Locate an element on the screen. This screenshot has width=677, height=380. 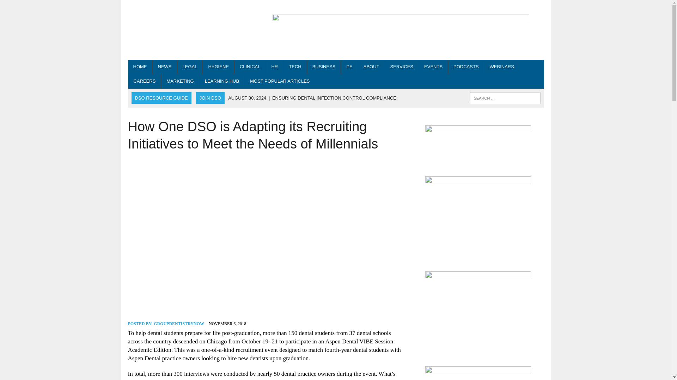
WEBINARS is located at coordinates (502, 67).